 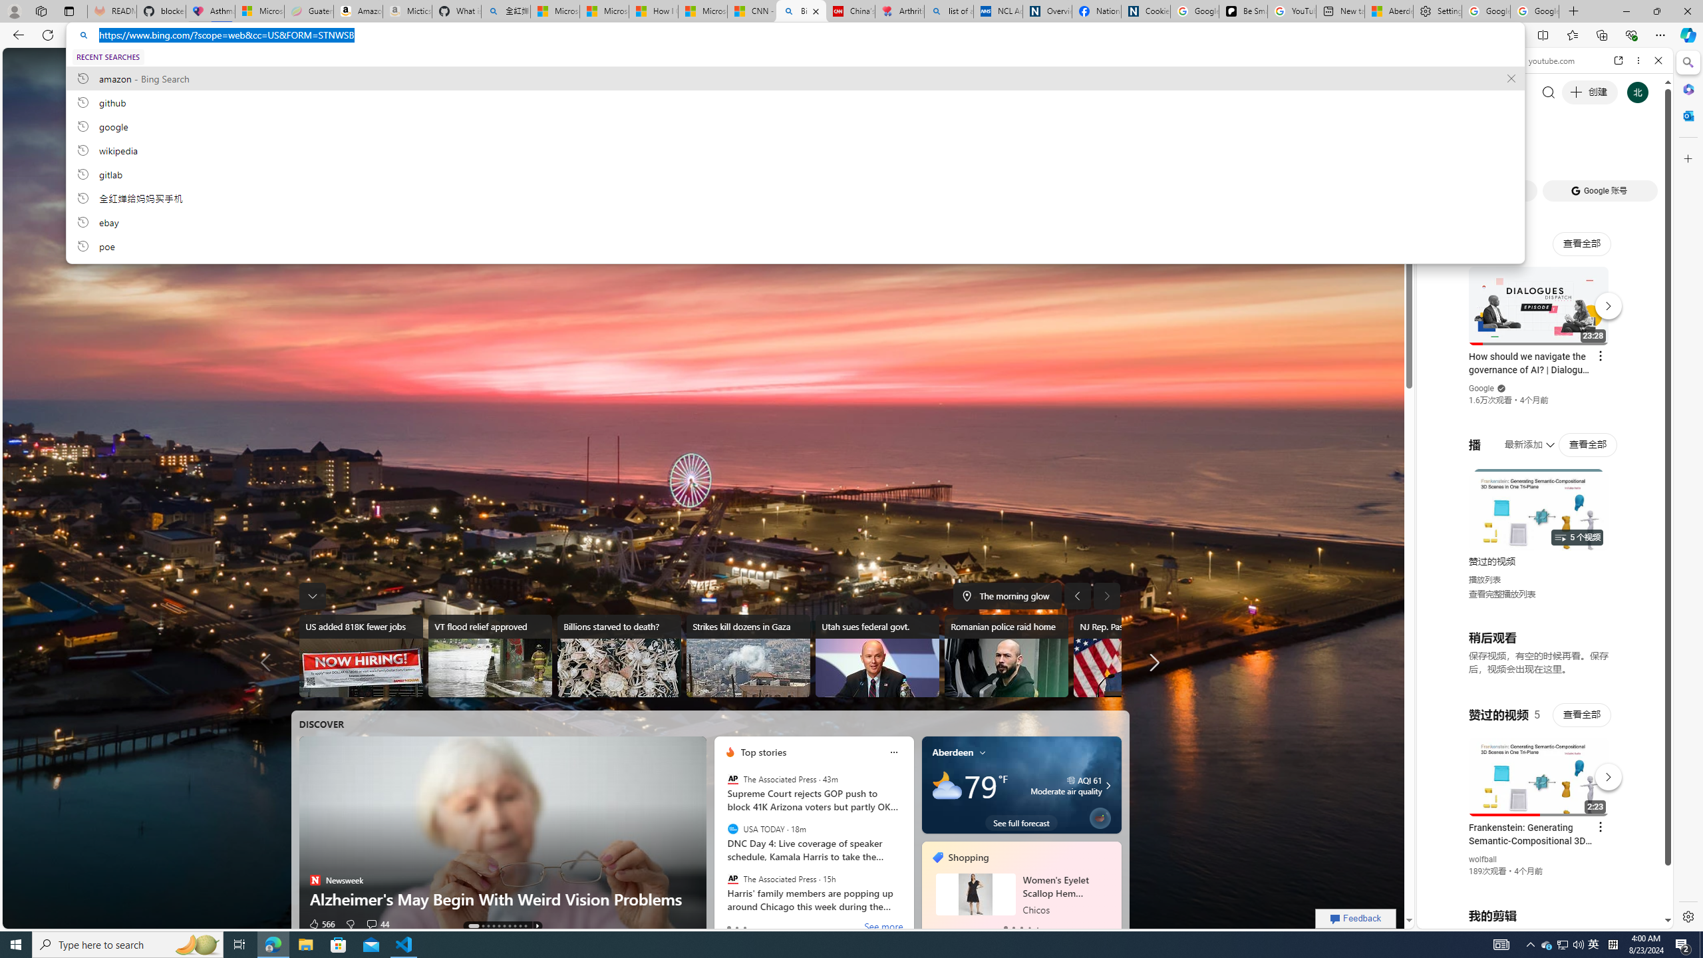 What do you see at coordinates (1100, 816) in the screenshot?
I see `Class: eplant-img` at bounding box center [1100, 816].